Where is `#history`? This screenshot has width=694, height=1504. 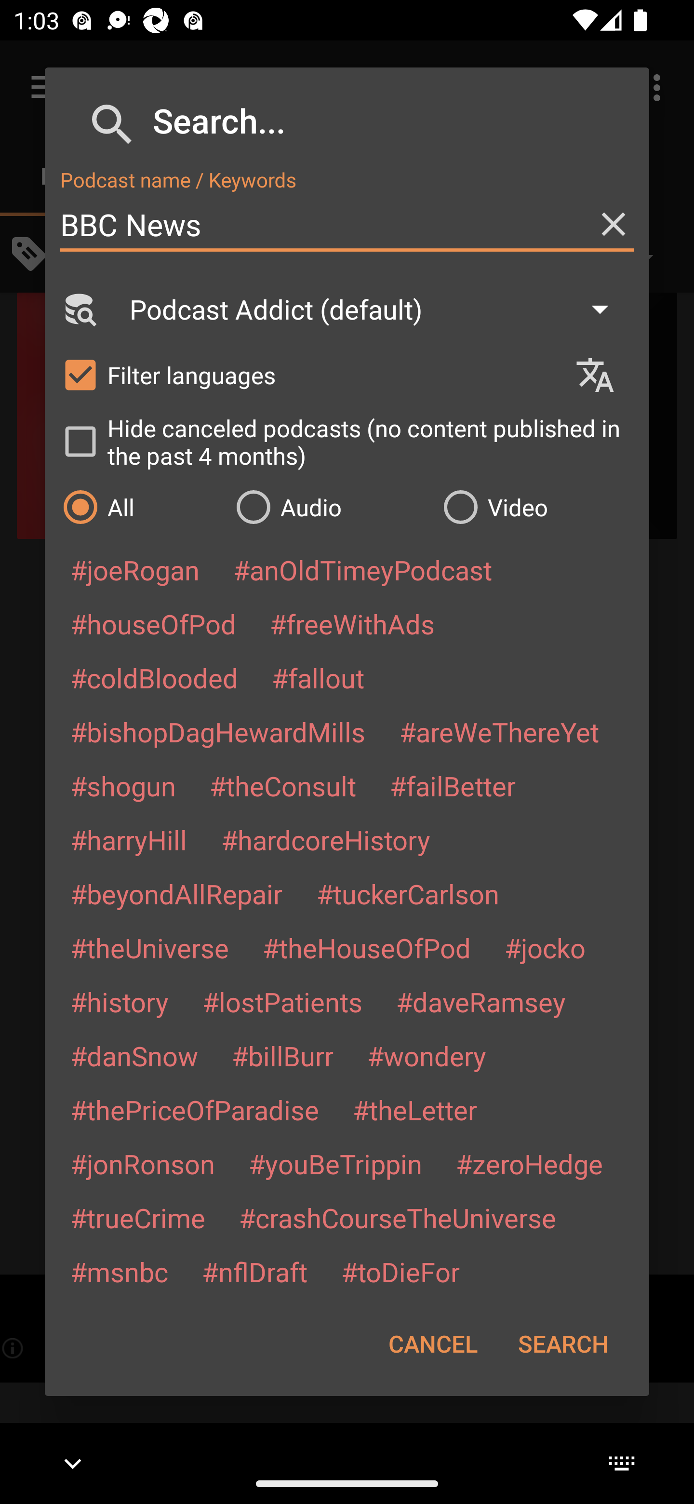 #history is located at coordinates (119, 1002).